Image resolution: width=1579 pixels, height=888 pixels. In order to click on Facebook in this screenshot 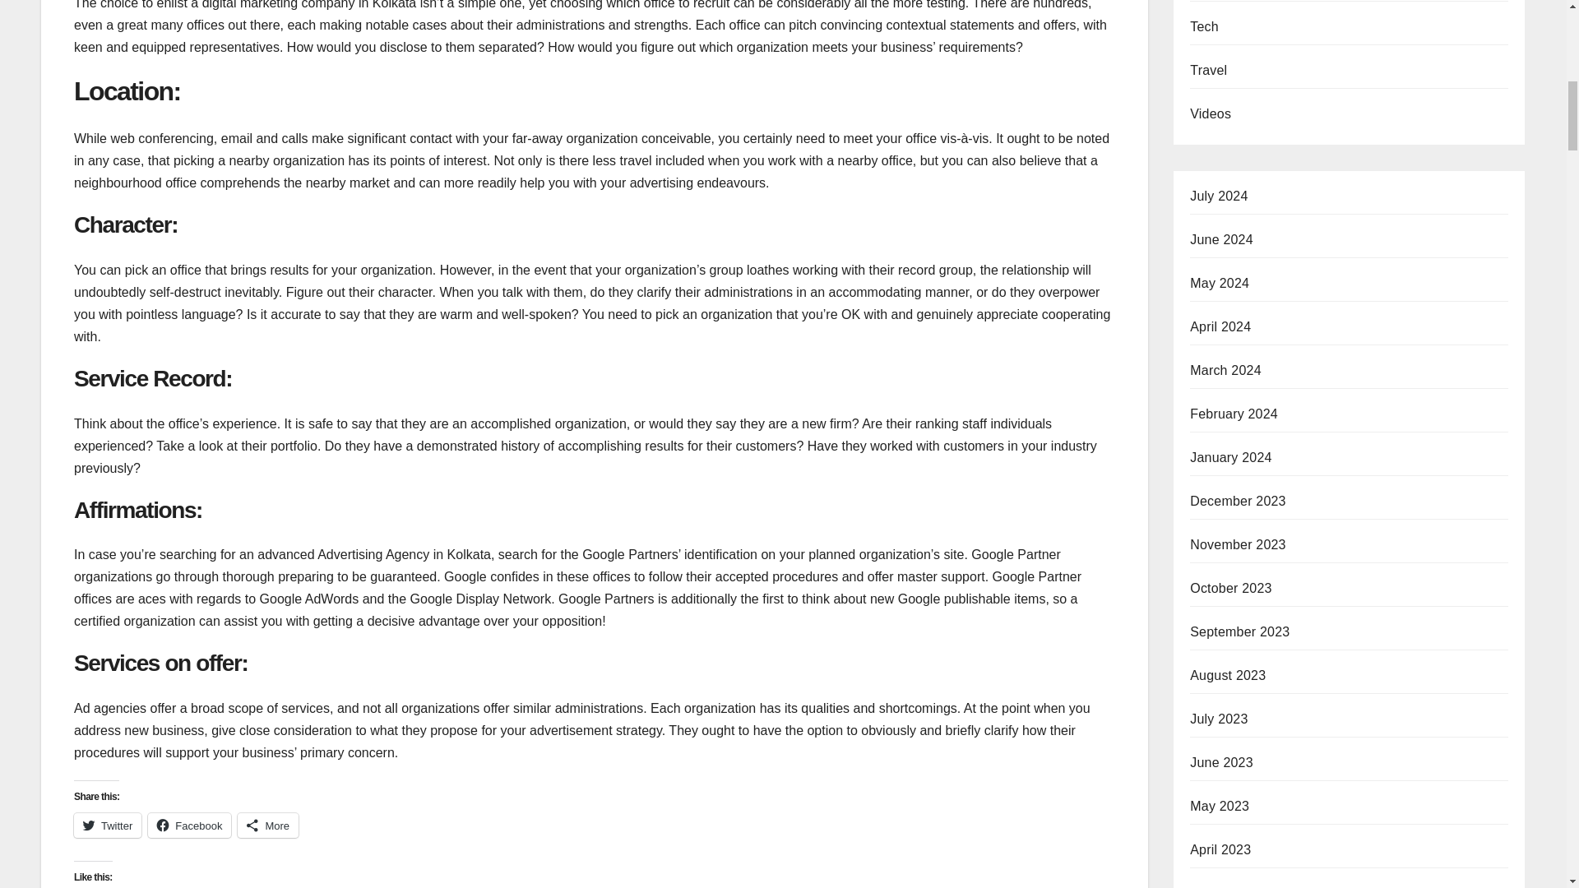, I will do `click(189, 826)`.